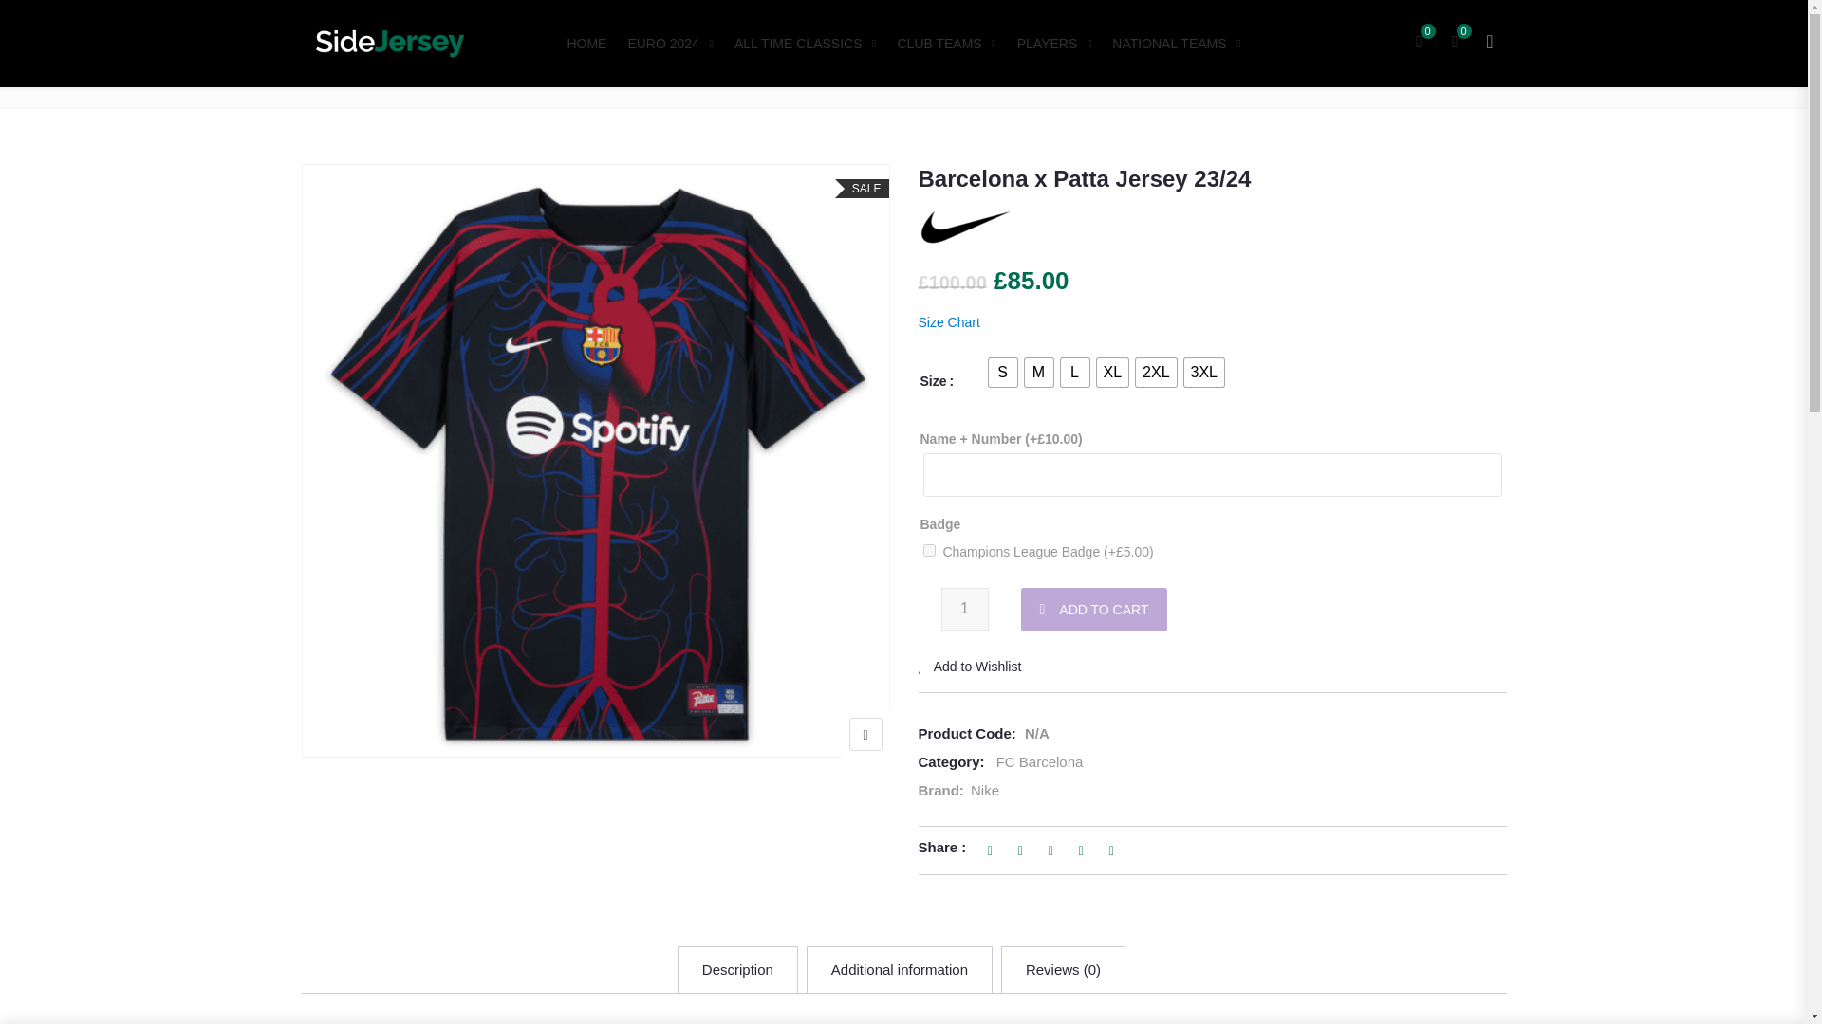 This screenshot has height=1024, width=1822. I want to click on champions-league-badge, so click(928, 550).